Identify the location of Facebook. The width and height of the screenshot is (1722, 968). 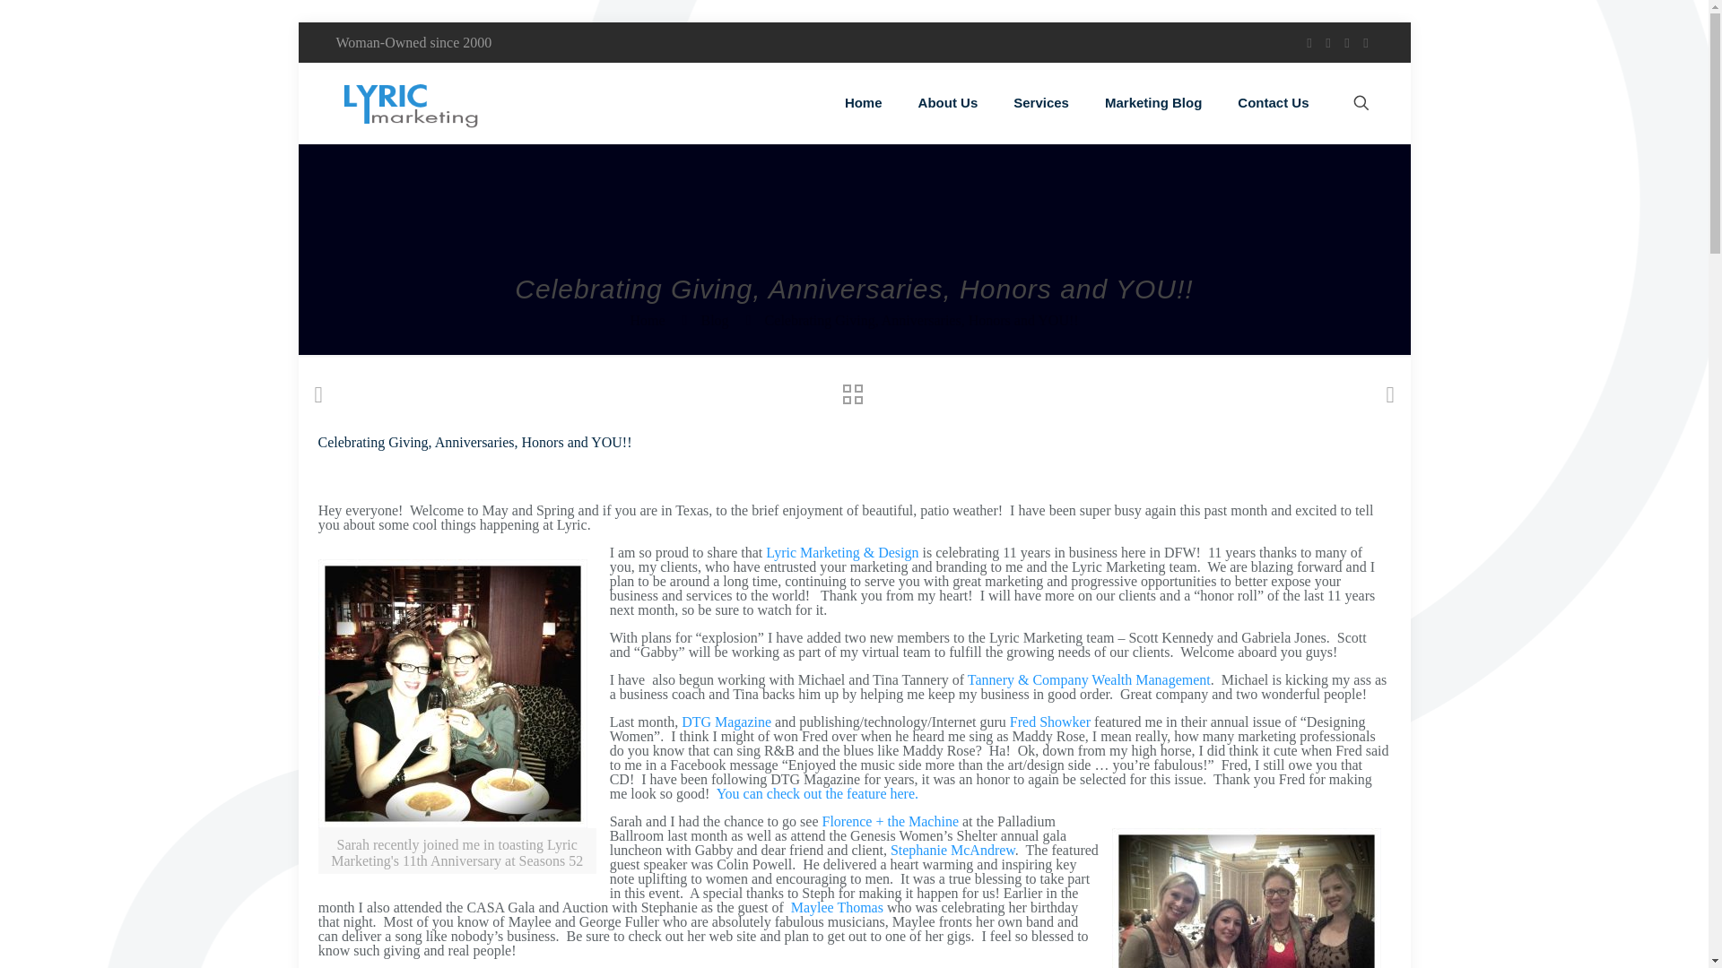
(1308, 43).